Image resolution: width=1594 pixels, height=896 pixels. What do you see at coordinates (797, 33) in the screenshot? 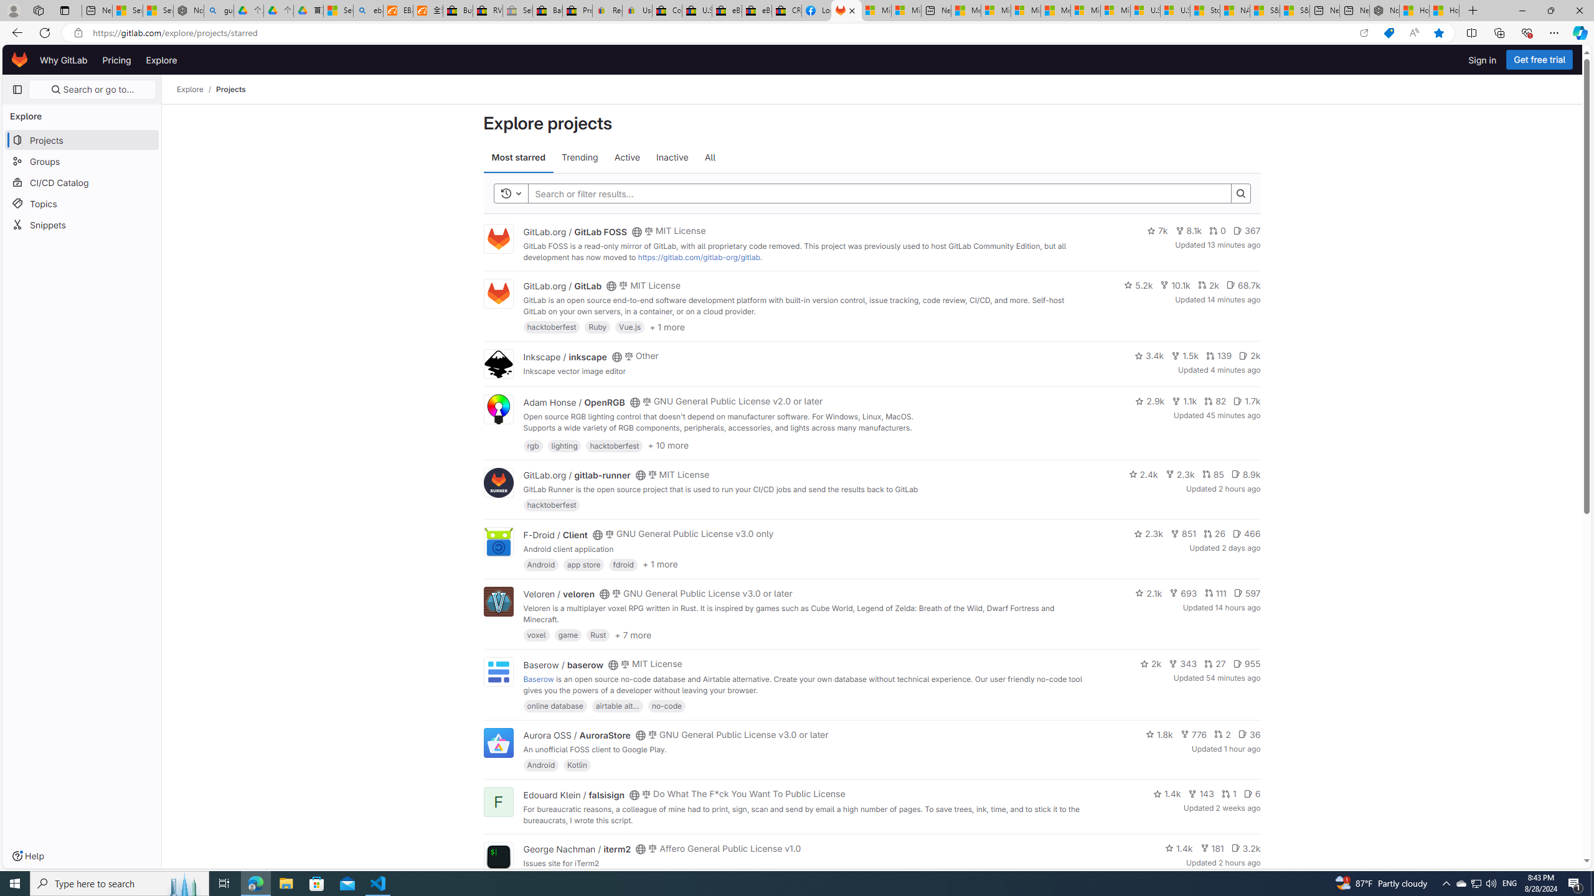
I see `App bar` at bounding box center [797, 33].